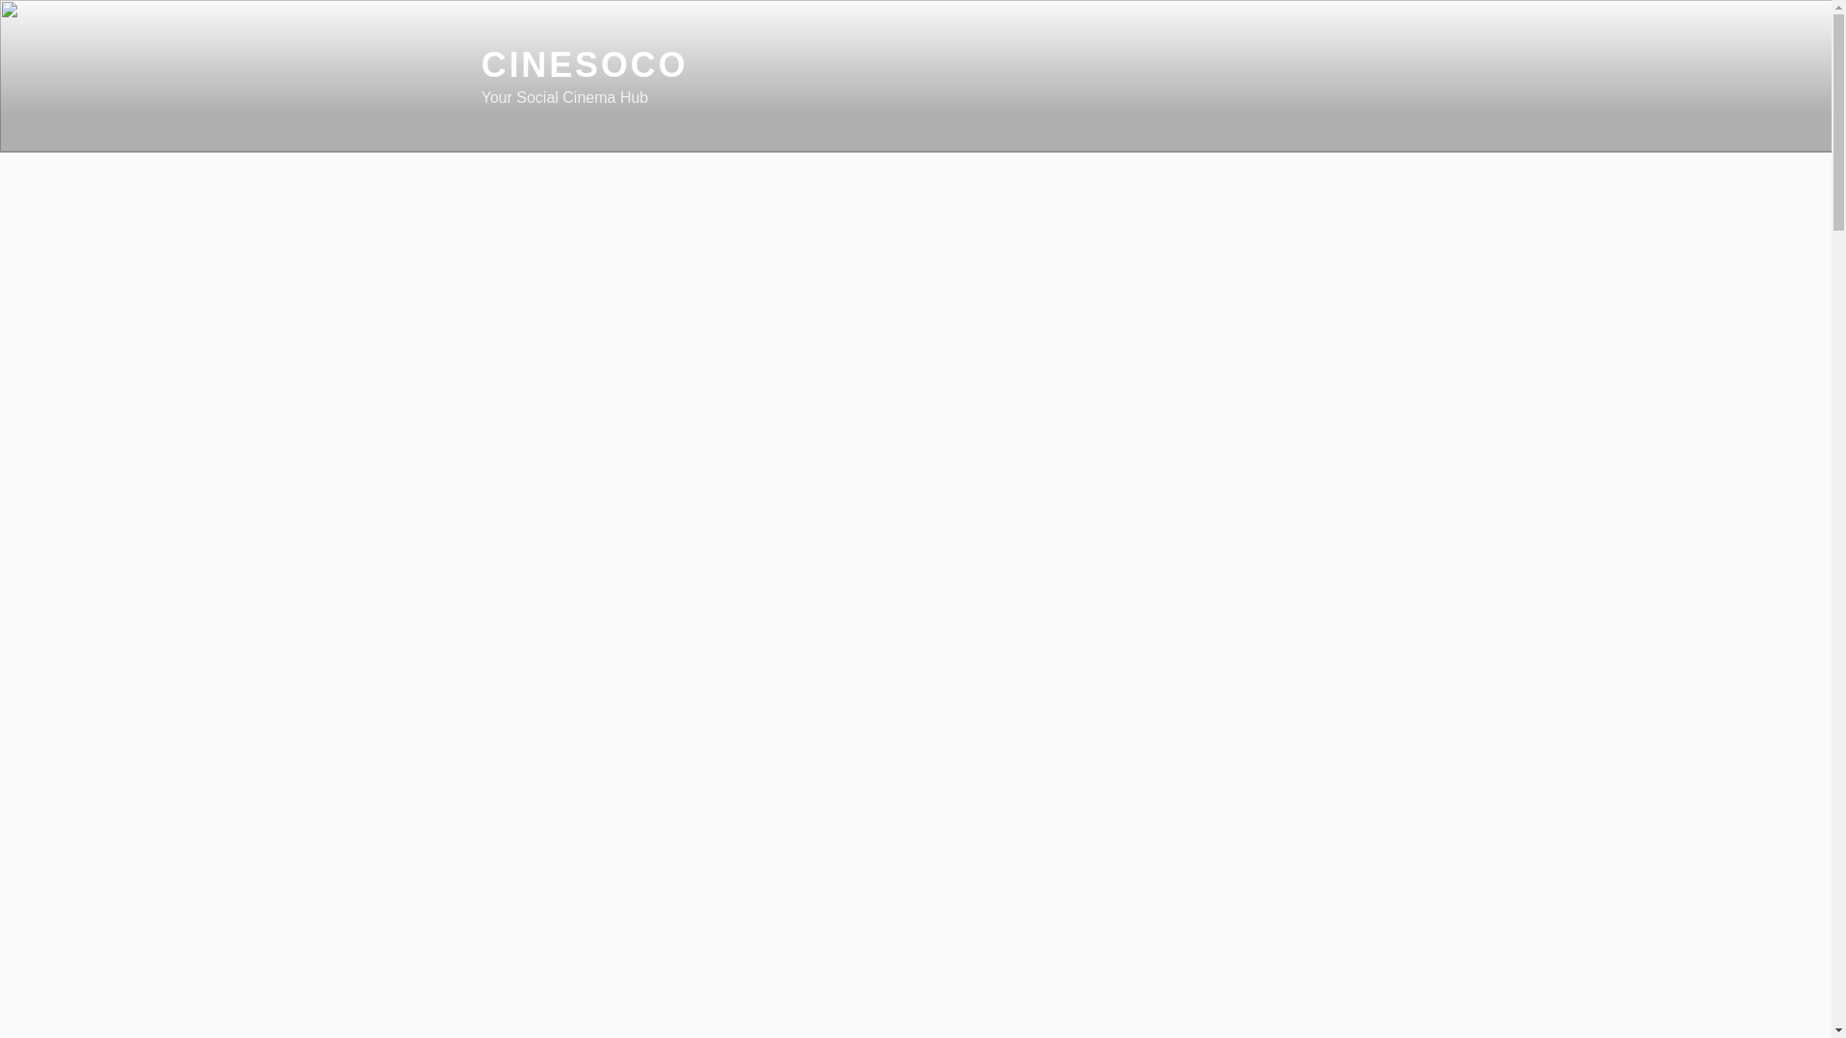  What do you see at coordinates (583, 64) in the screenshot?
I see `CINESOCO` at bounding box center [583, 64].